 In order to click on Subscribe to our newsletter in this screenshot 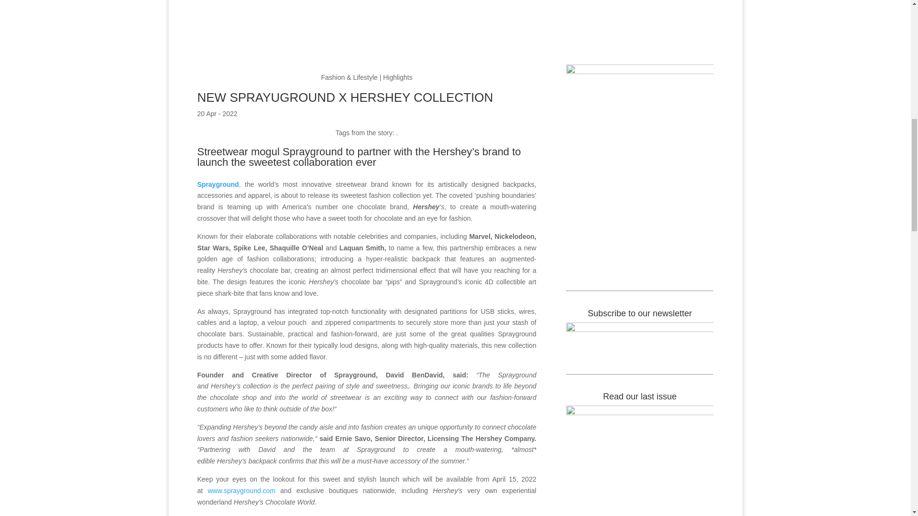, I will do `click(640, 339)`.